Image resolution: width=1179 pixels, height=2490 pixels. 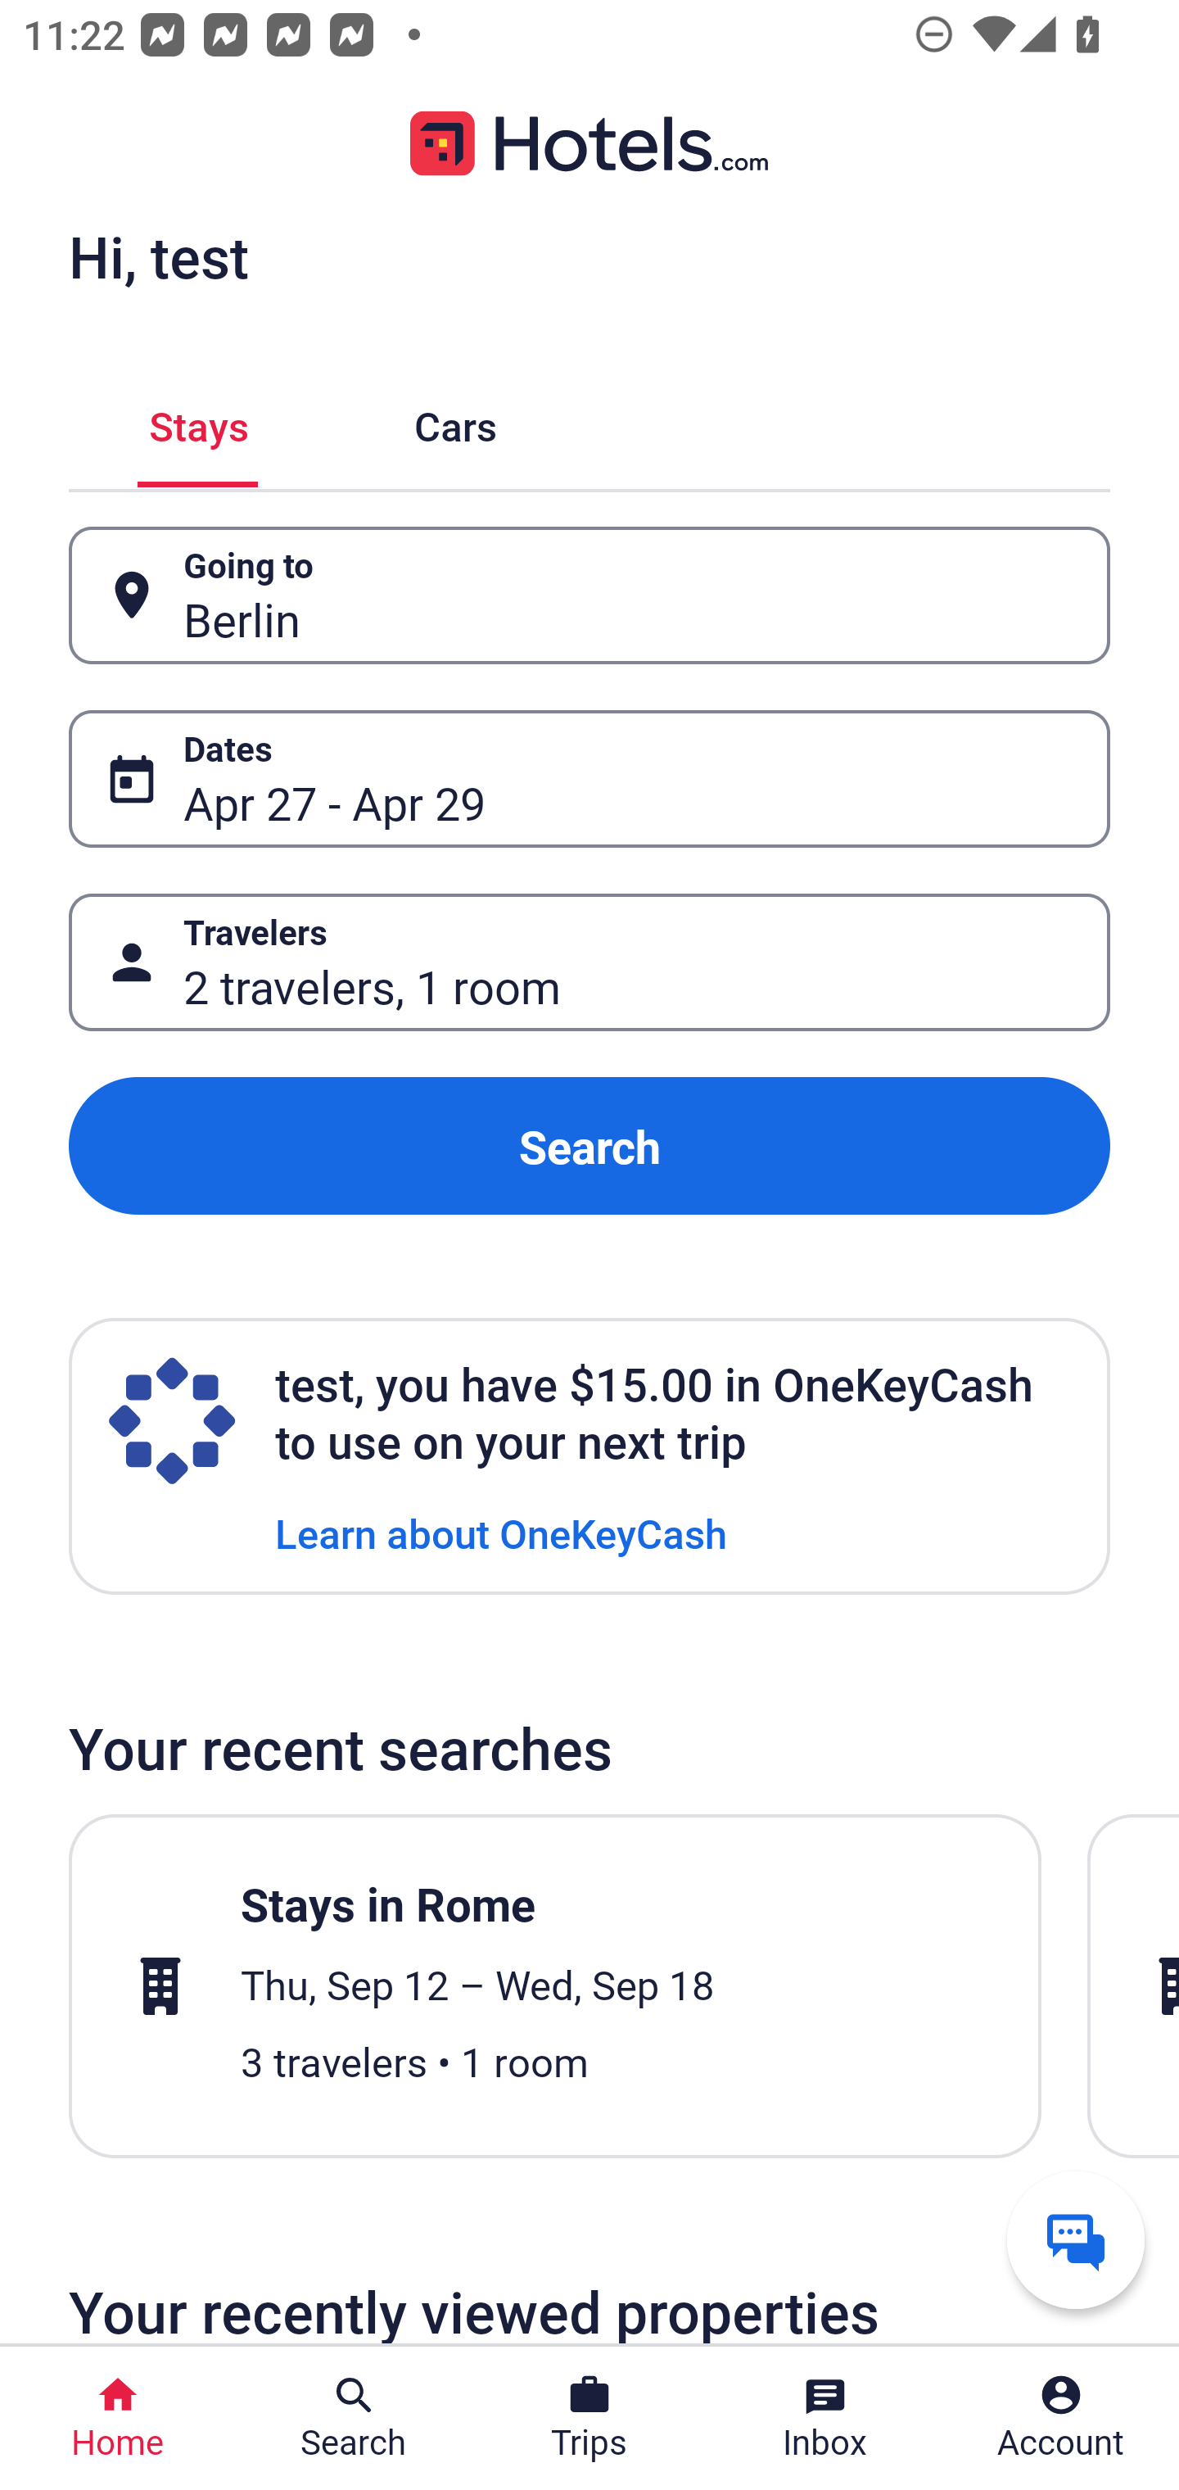 What do you see at coordinates (589, 778) in the screenshot?
I see `Dates Button Apr 27 - Apr 29` at bounding box center [589, 778].